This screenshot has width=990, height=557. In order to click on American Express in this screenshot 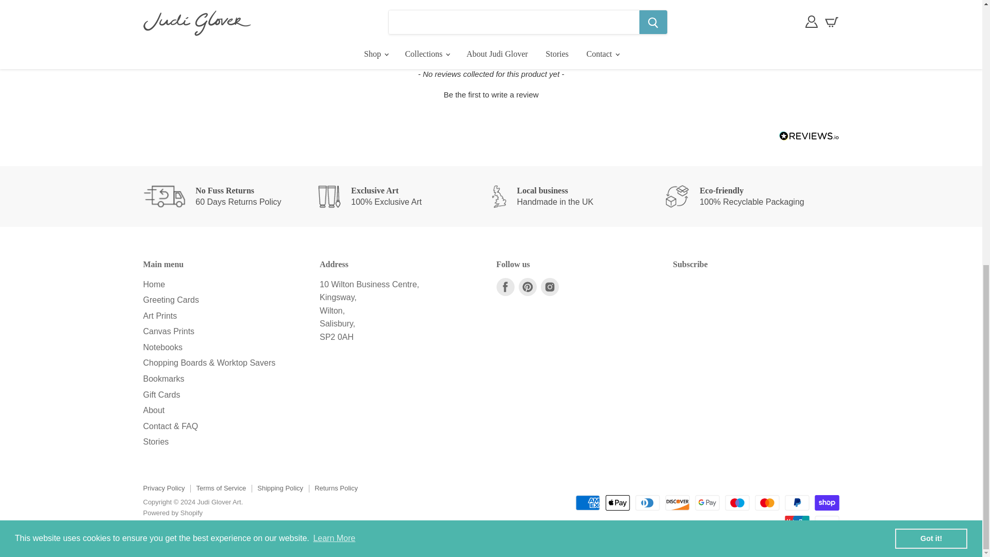, I will do `click(587, 503)`.